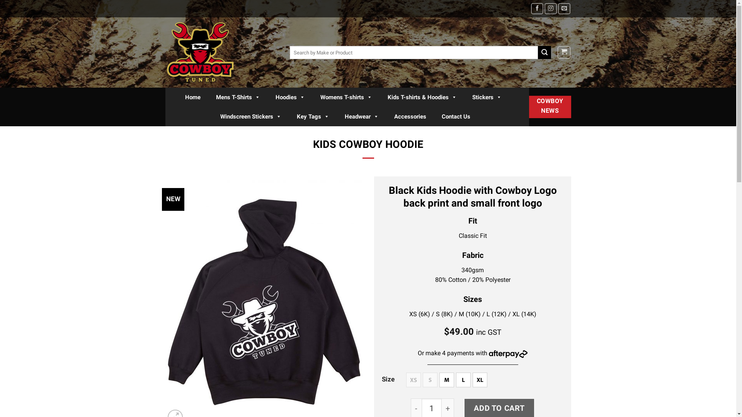 This screenshot has width=742, height=417. I want to click on Cart, so click(564, 53).